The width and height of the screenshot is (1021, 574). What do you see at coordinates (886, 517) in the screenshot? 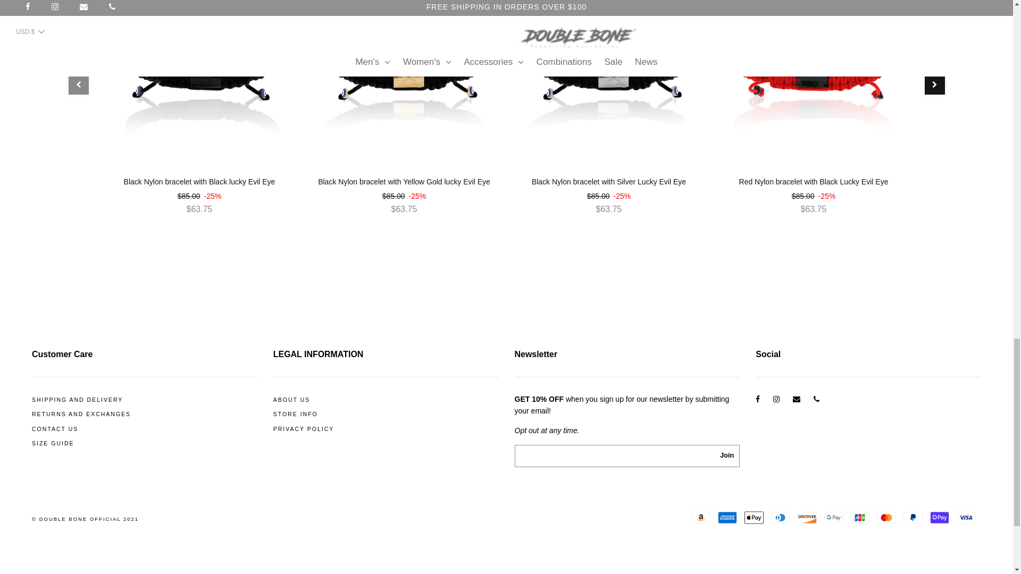
I see `Mastercard` at bounding box center [886, 517].